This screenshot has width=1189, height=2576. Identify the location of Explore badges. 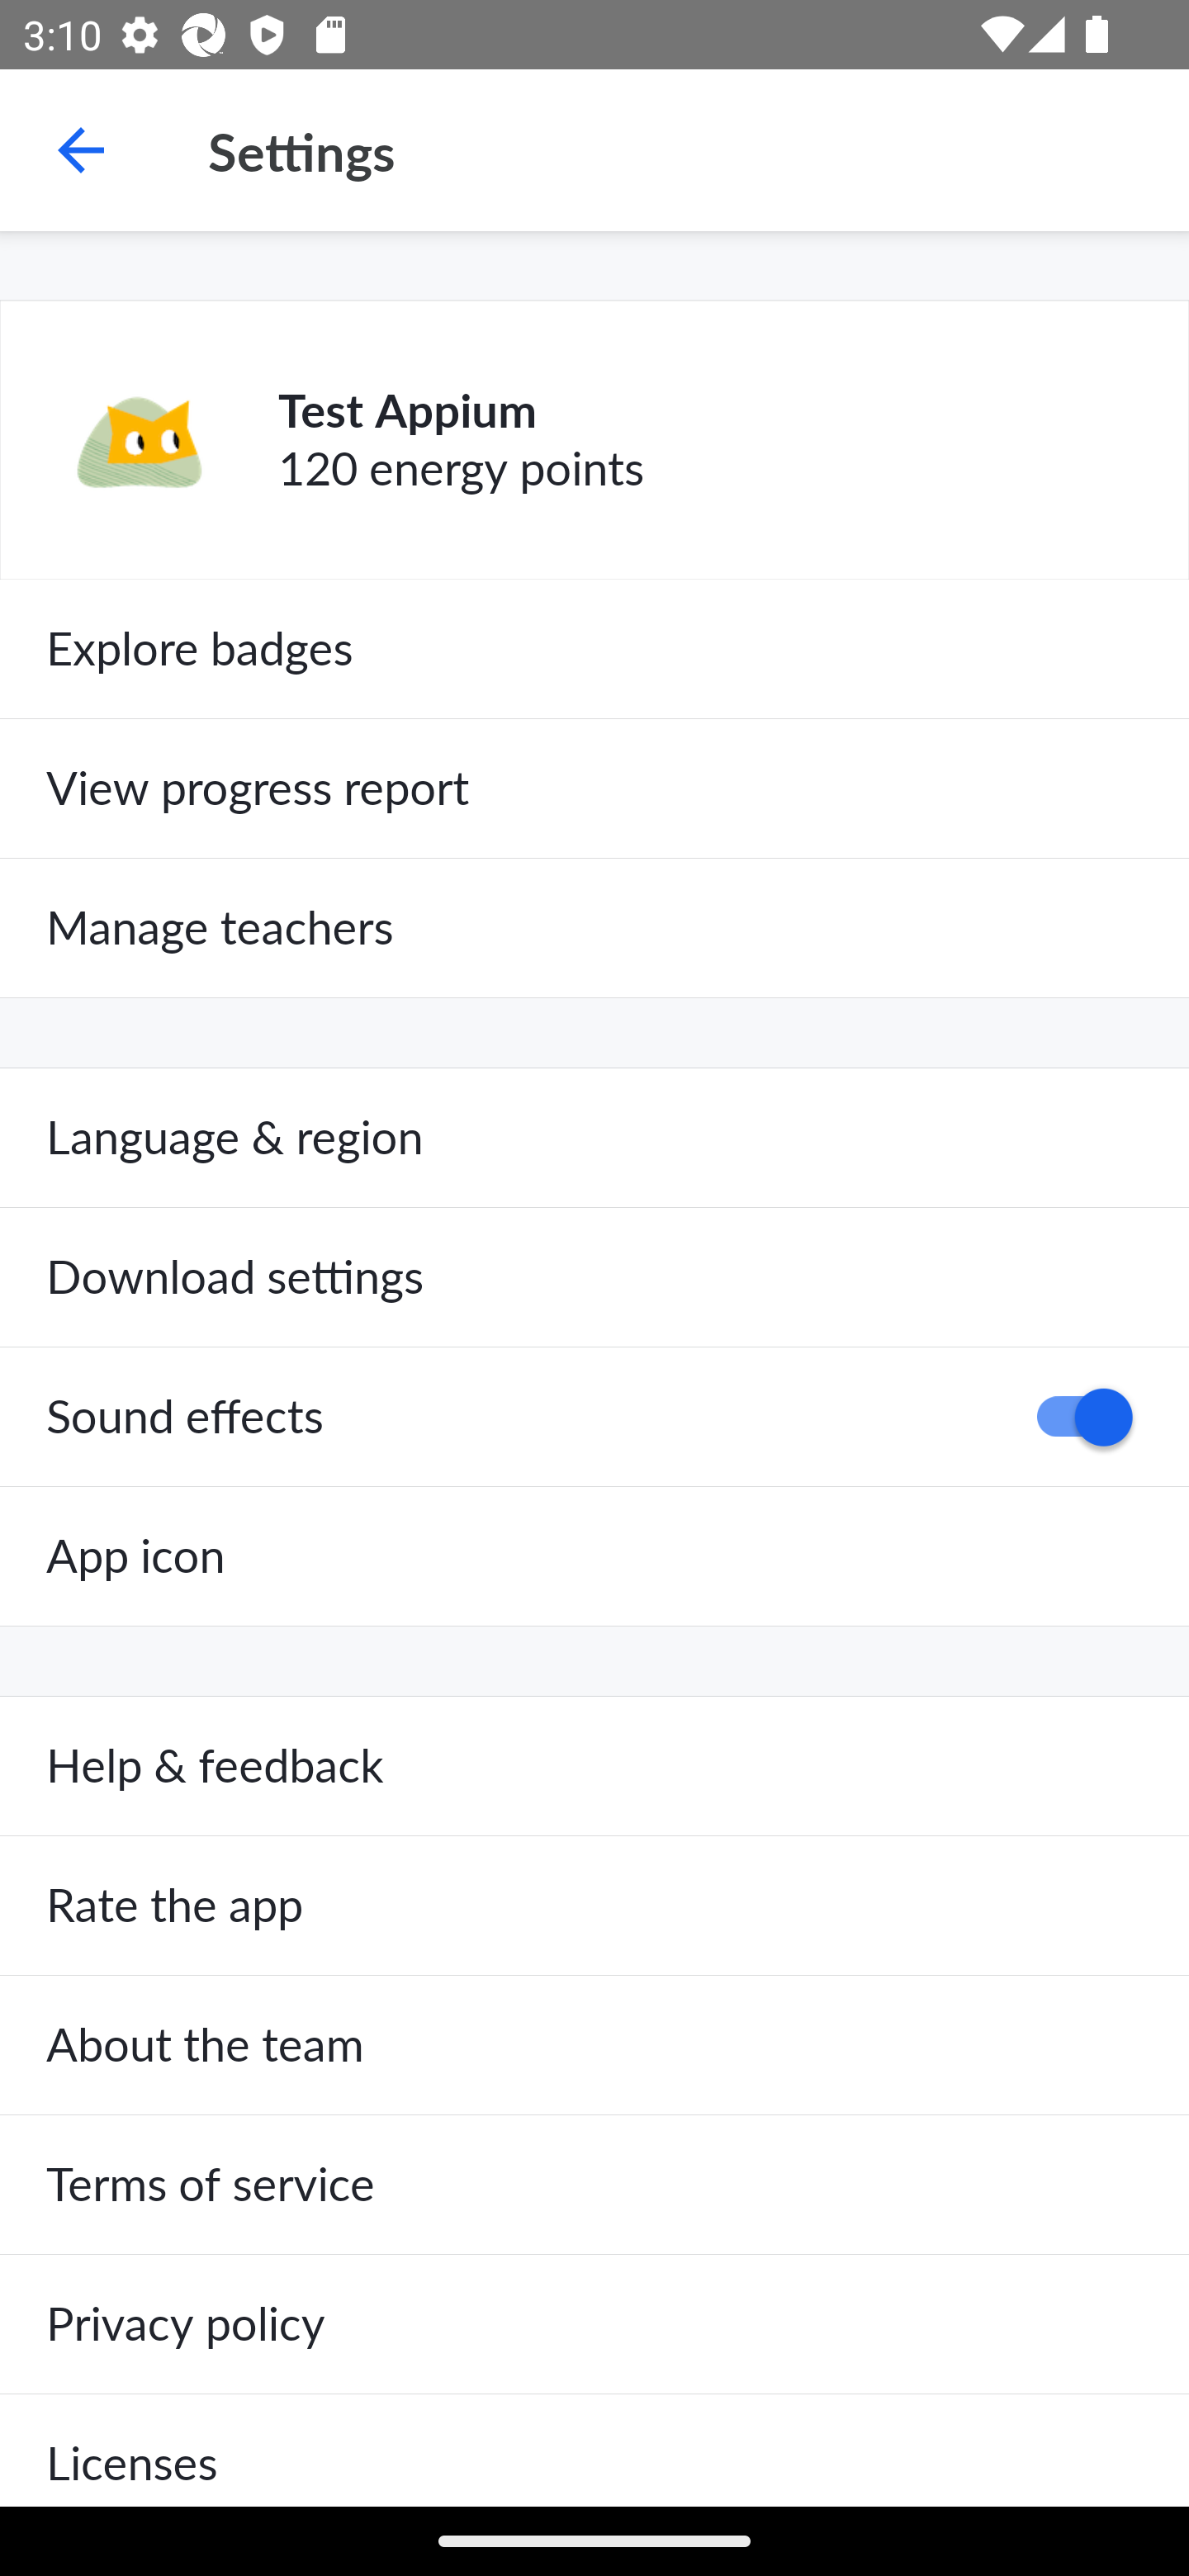
(594, 649).